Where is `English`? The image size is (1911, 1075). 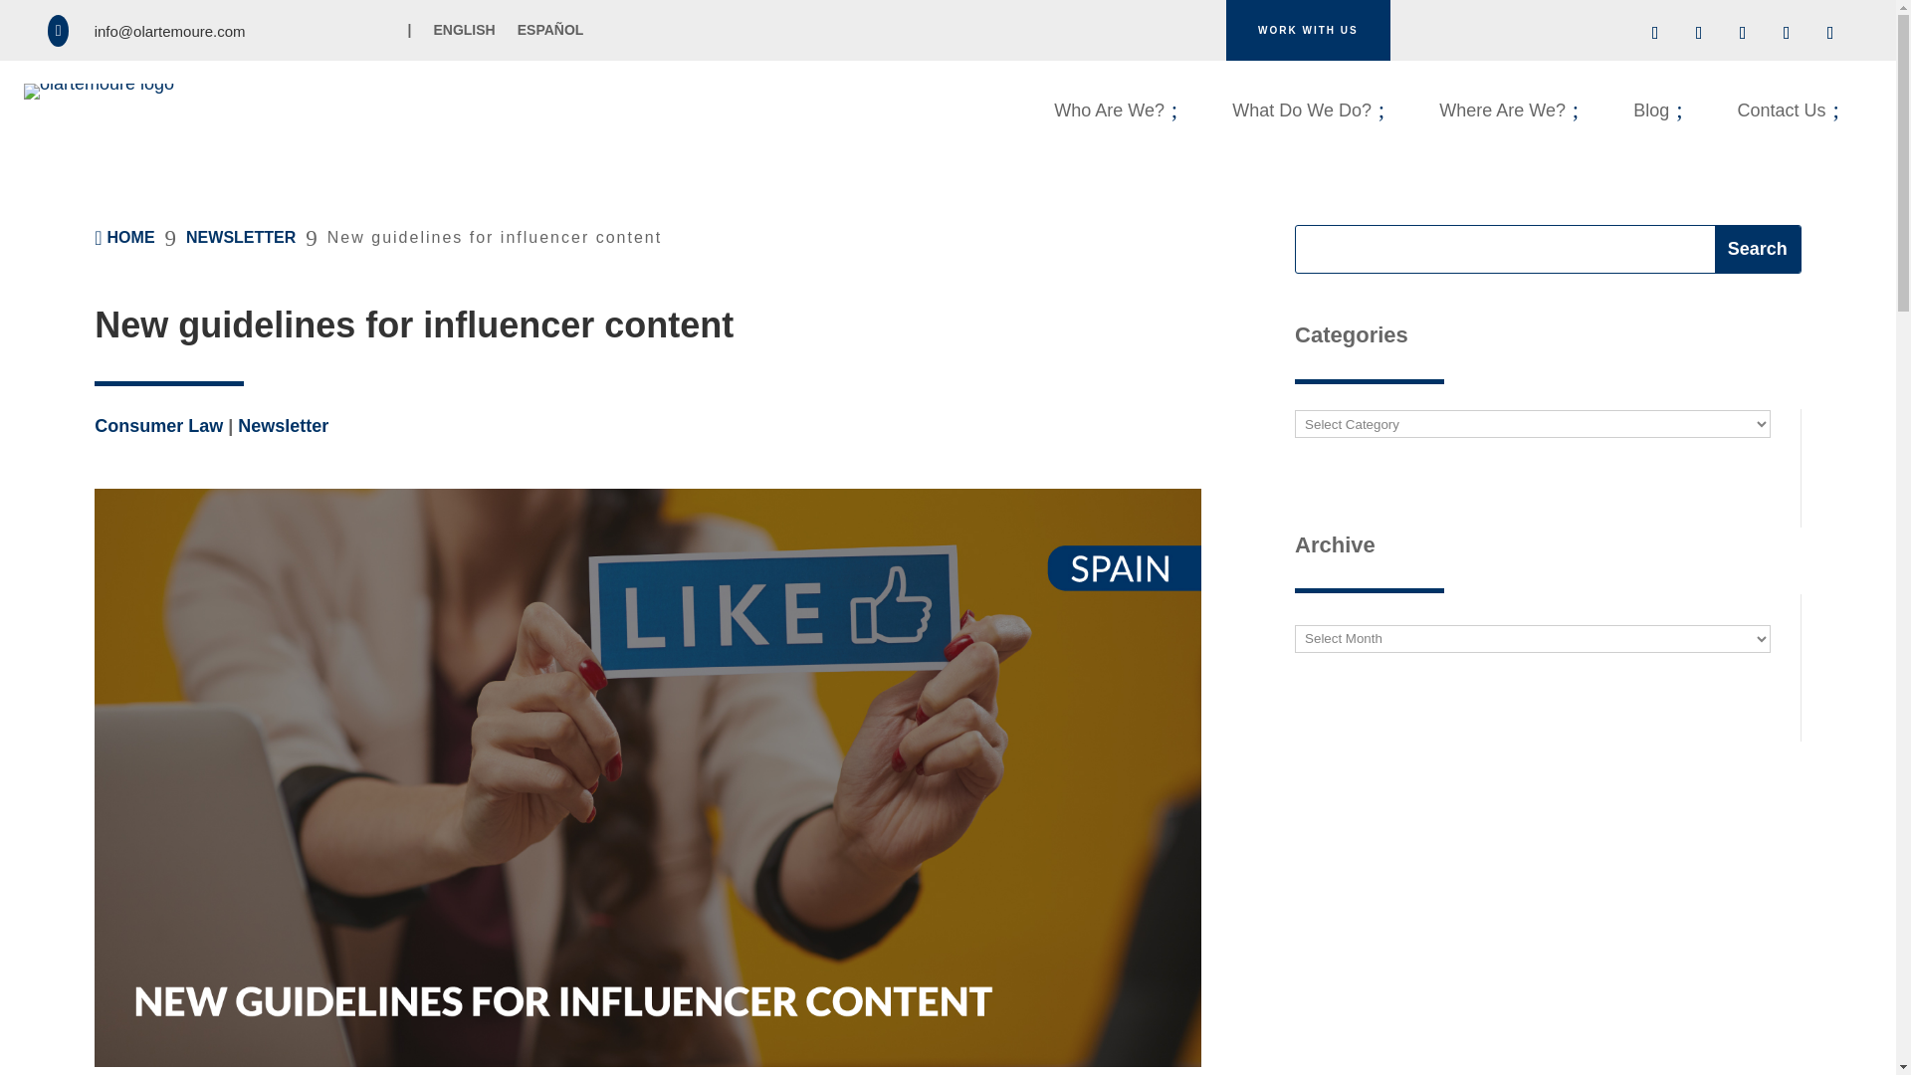 English is located at coordinates (464, 34).